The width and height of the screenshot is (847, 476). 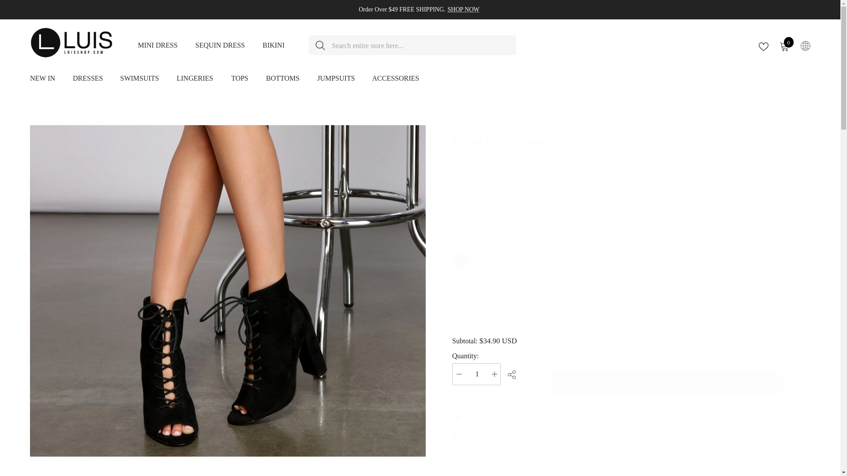 What do you see at coordinates (463, 9) in the screenshot?
I see `SHOP NOW` at bounding box center [463, 9].